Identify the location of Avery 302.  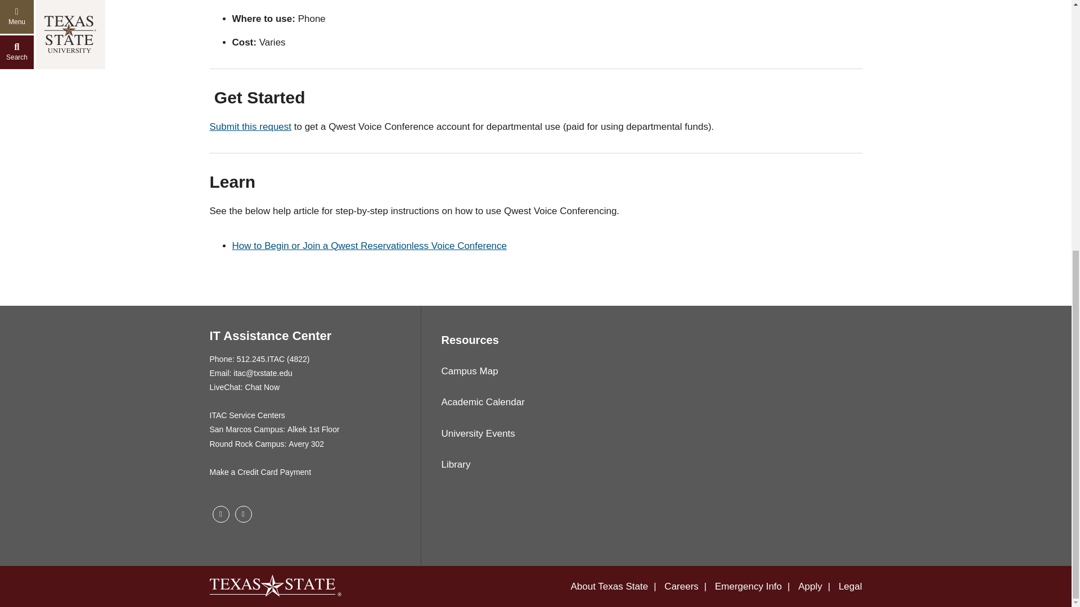
(306, 444).